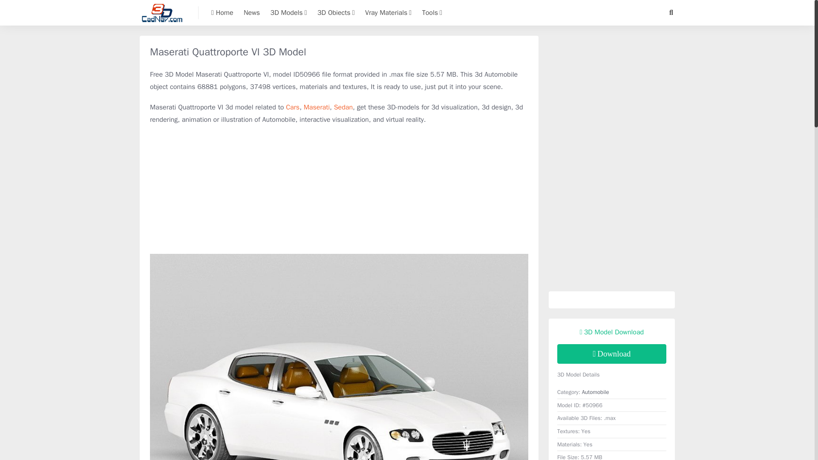 The image size is (818, 460). Describe the element at coordinates (336, 13) in the screenshot. I see `3D Obiects` at that location.